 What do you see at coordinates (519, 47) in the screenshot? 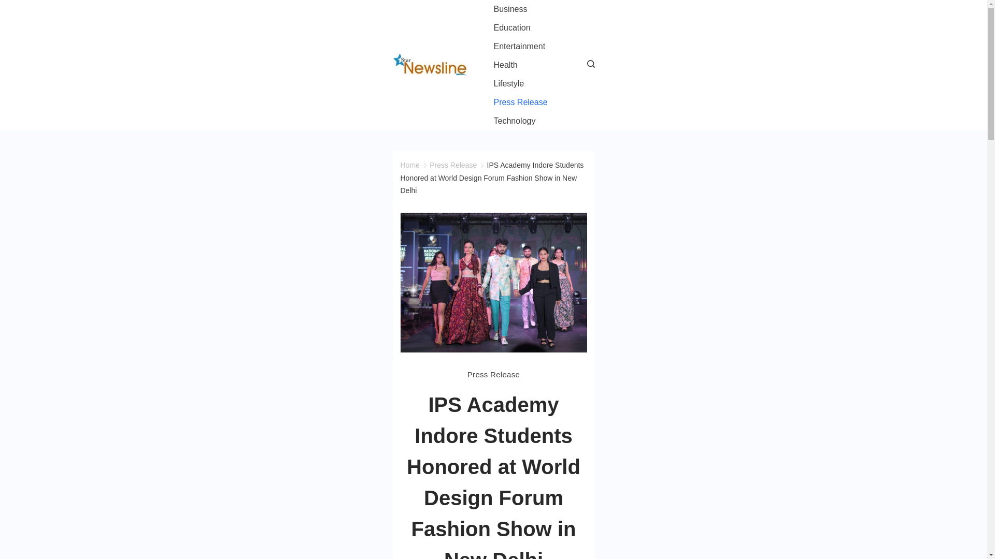
I see `Entertainment` at bounding box center [519, 47].